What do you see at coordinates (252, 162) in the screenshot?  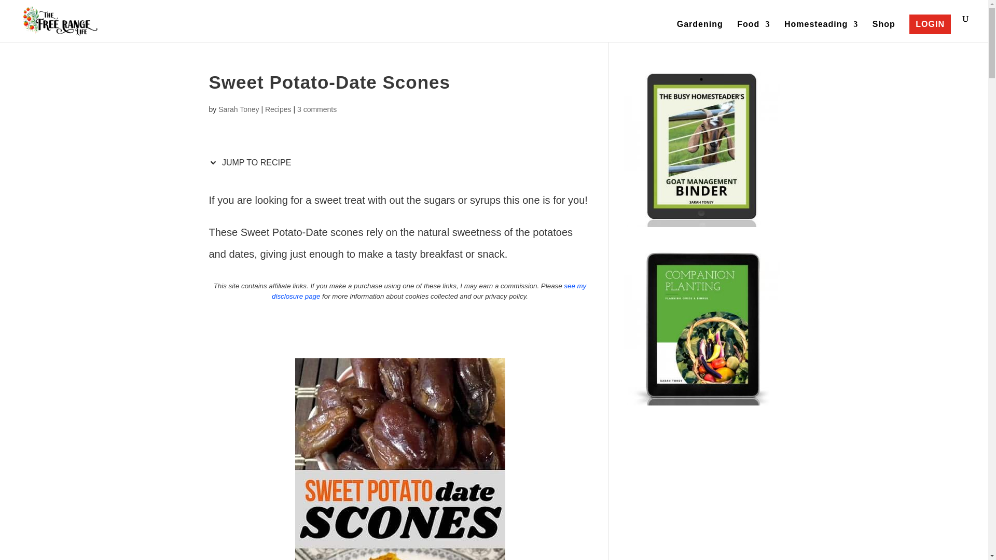 I see `JUMP TO RECIPE` at bounding box center [252, 162].